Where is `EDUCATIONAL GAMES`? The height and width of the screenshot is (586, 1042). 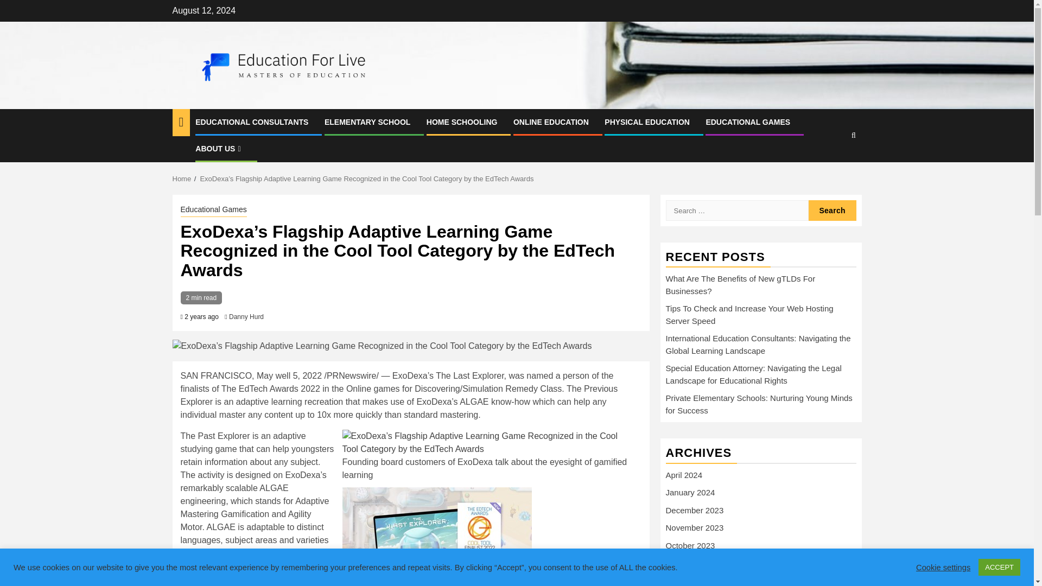 EDUCATIONAL GAMES is located at coordinates (747, 122).